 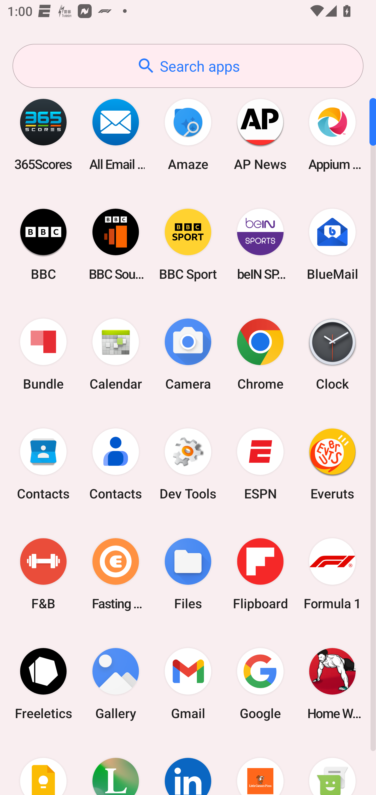 I want to click on Camera, so click(x=188, y=355).